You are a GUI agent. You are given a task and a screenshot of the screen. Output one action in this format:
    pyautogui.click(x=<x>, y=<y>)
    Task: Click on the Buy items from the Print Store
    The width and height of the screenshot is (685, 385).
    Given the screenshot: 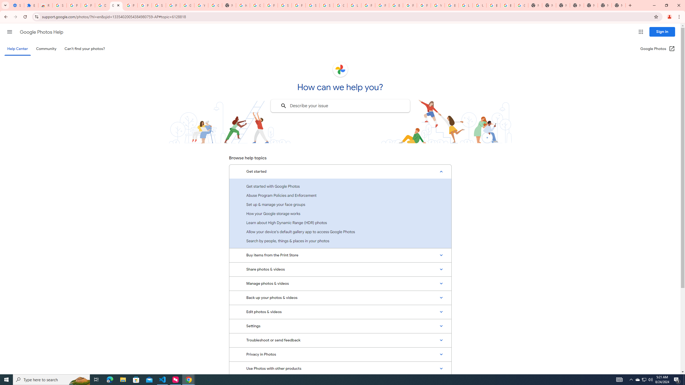 What is the action you would take?
    pyautogui.click(x=340, y=255)
    